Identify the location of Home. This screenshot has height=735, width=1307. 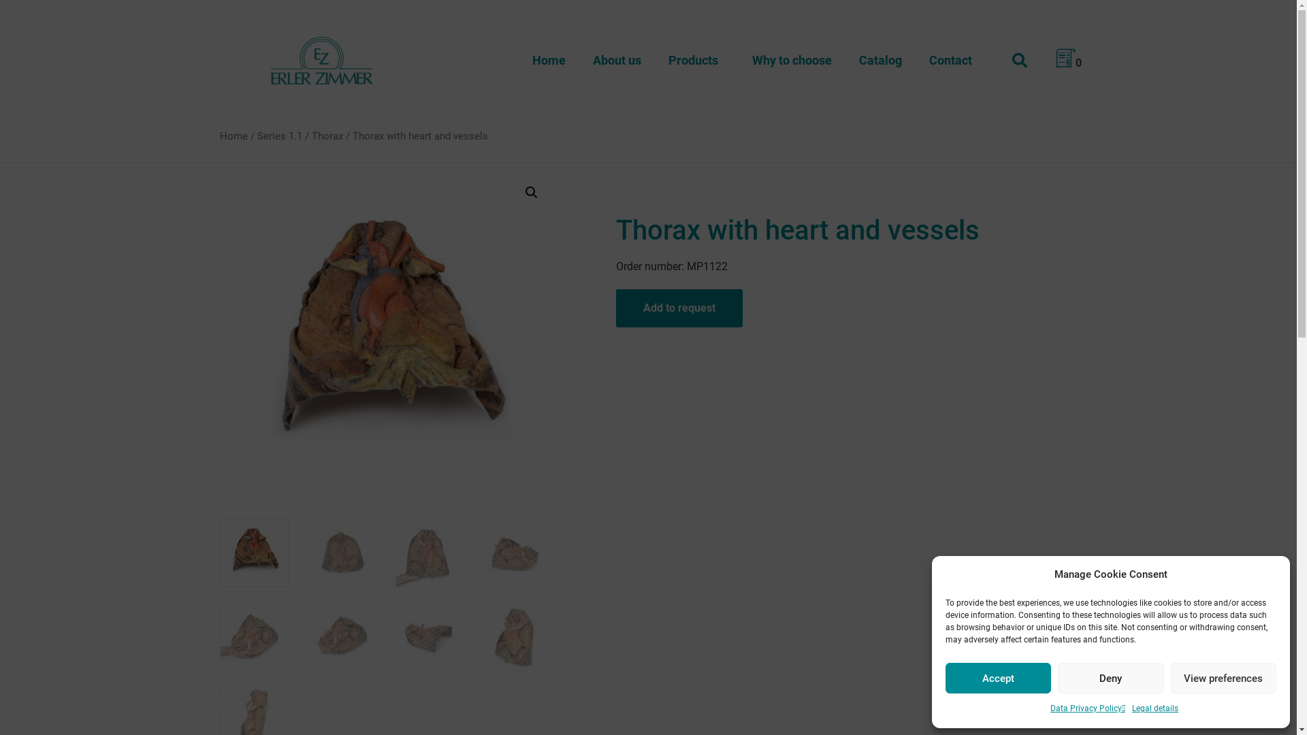
(549, 61).